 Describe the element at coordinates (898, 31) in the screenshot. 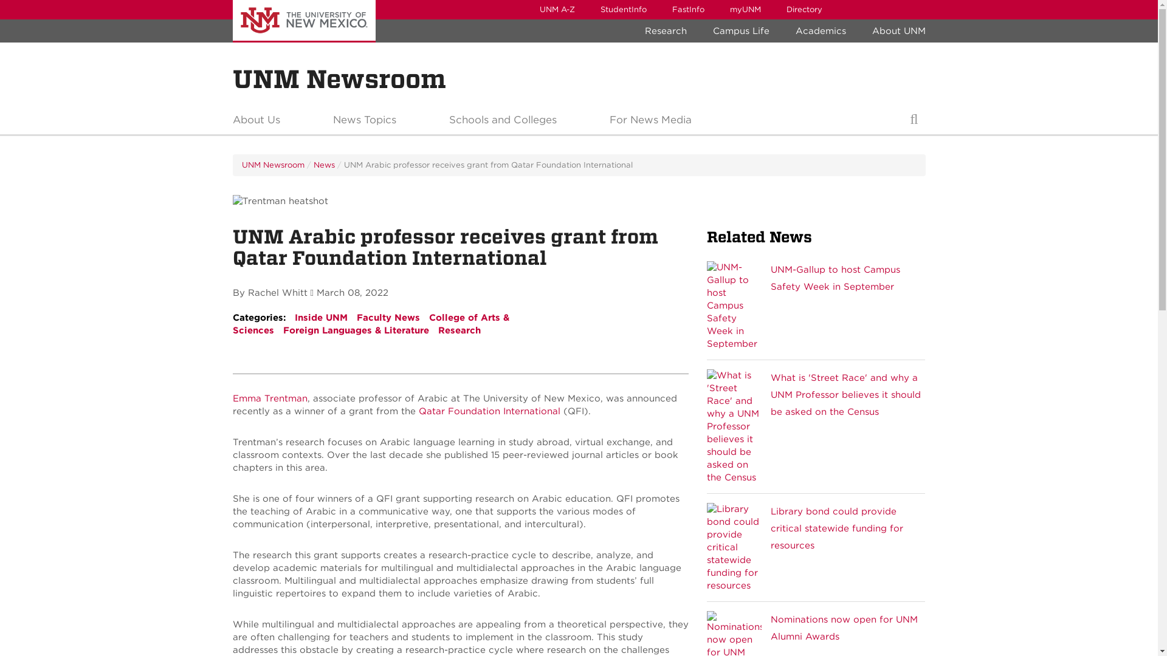

I see `About UNM` at that location.